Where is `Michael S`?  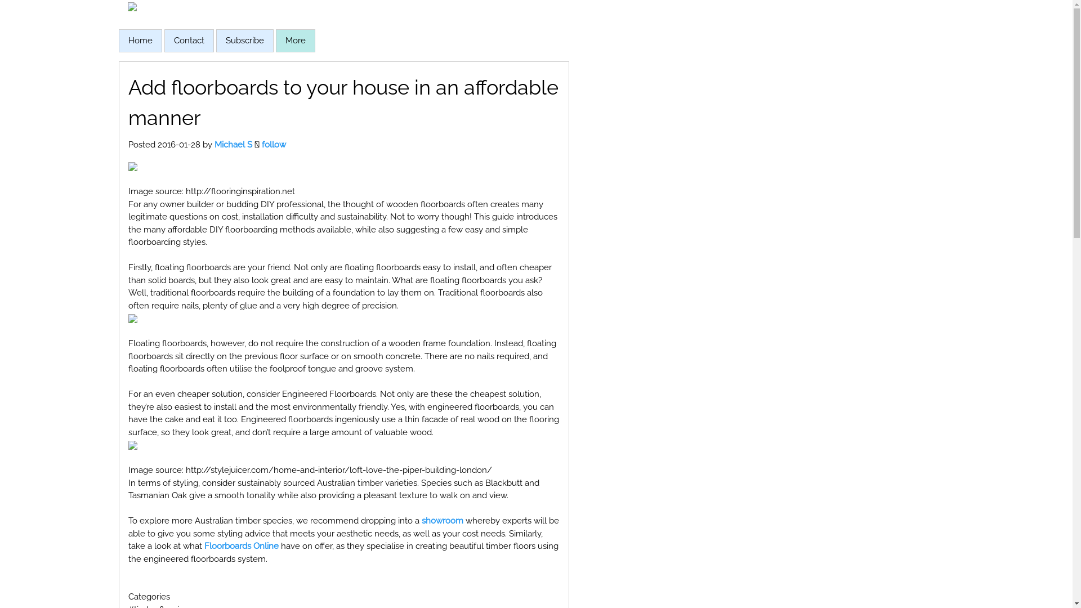 Michael S is located at coordinates (233, 145).